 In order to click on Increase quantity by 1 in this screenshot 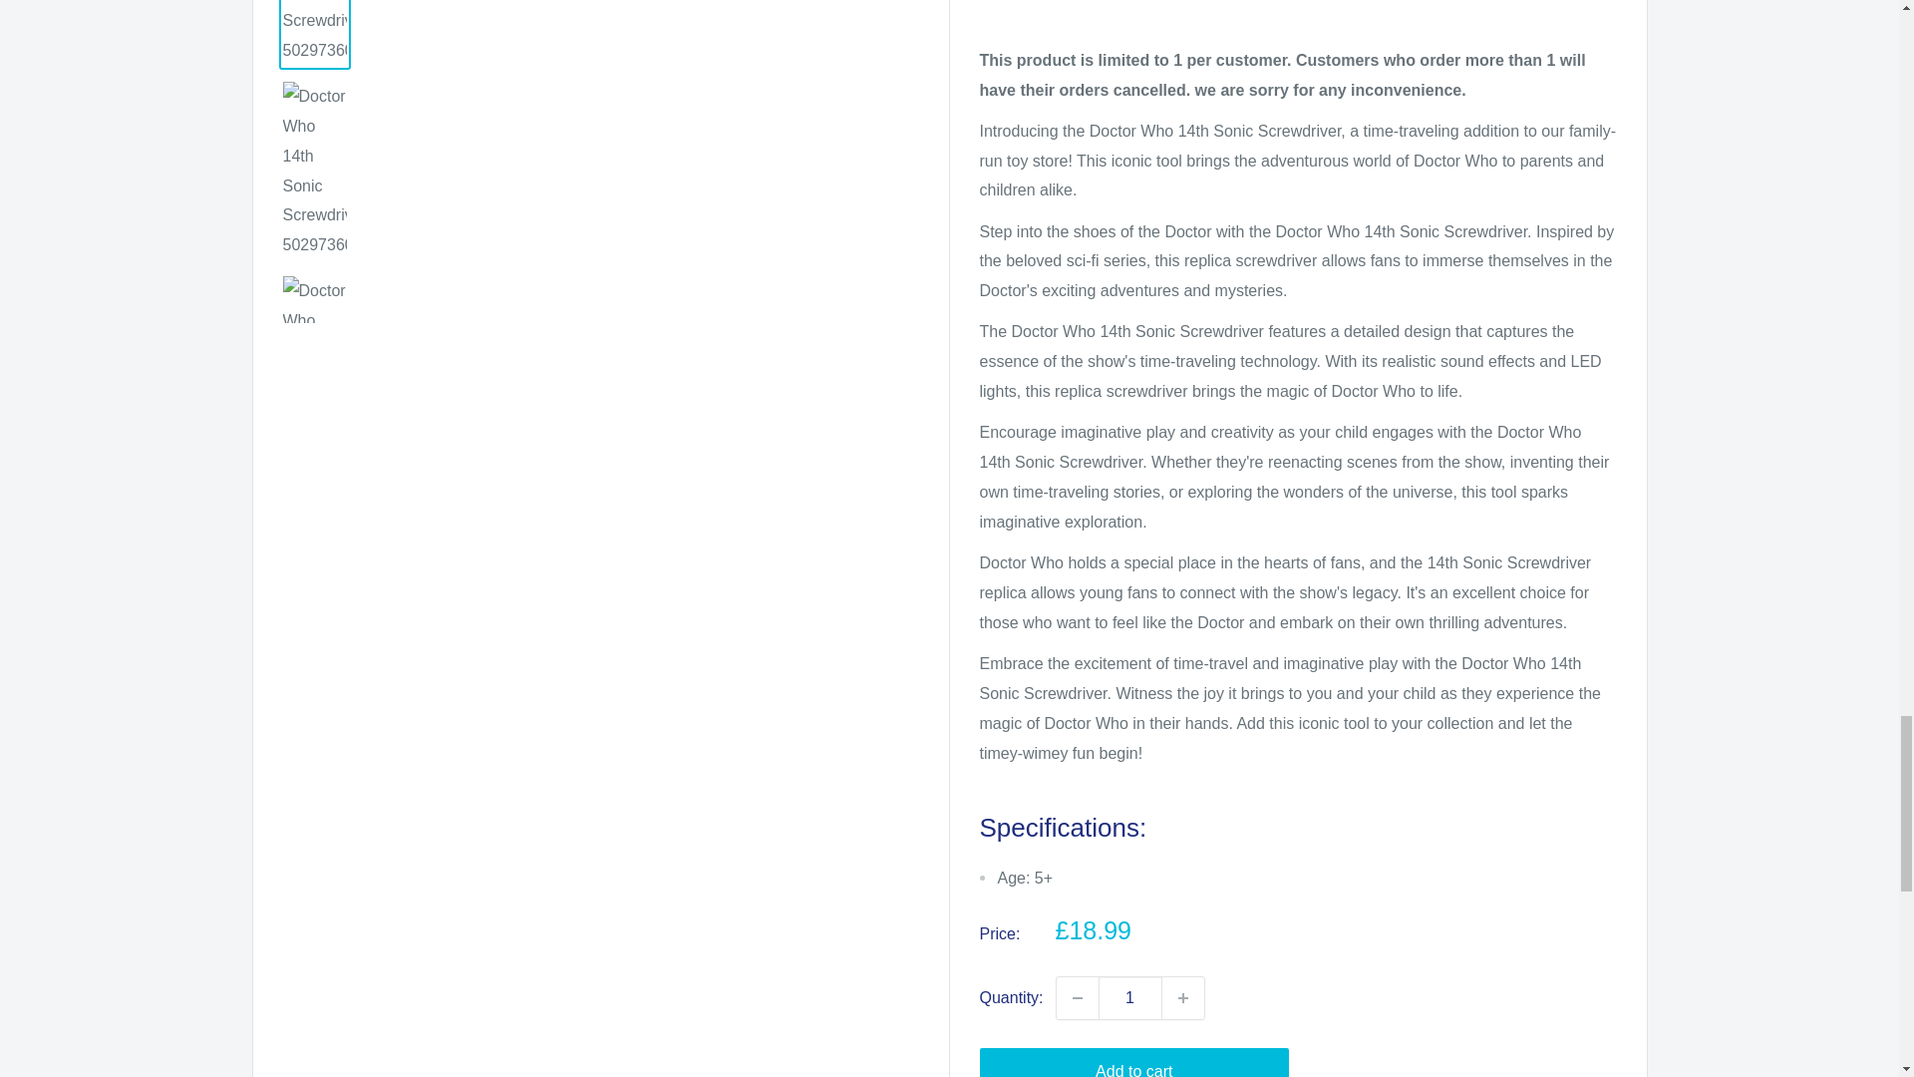, I will do `click(1182, 997)`.